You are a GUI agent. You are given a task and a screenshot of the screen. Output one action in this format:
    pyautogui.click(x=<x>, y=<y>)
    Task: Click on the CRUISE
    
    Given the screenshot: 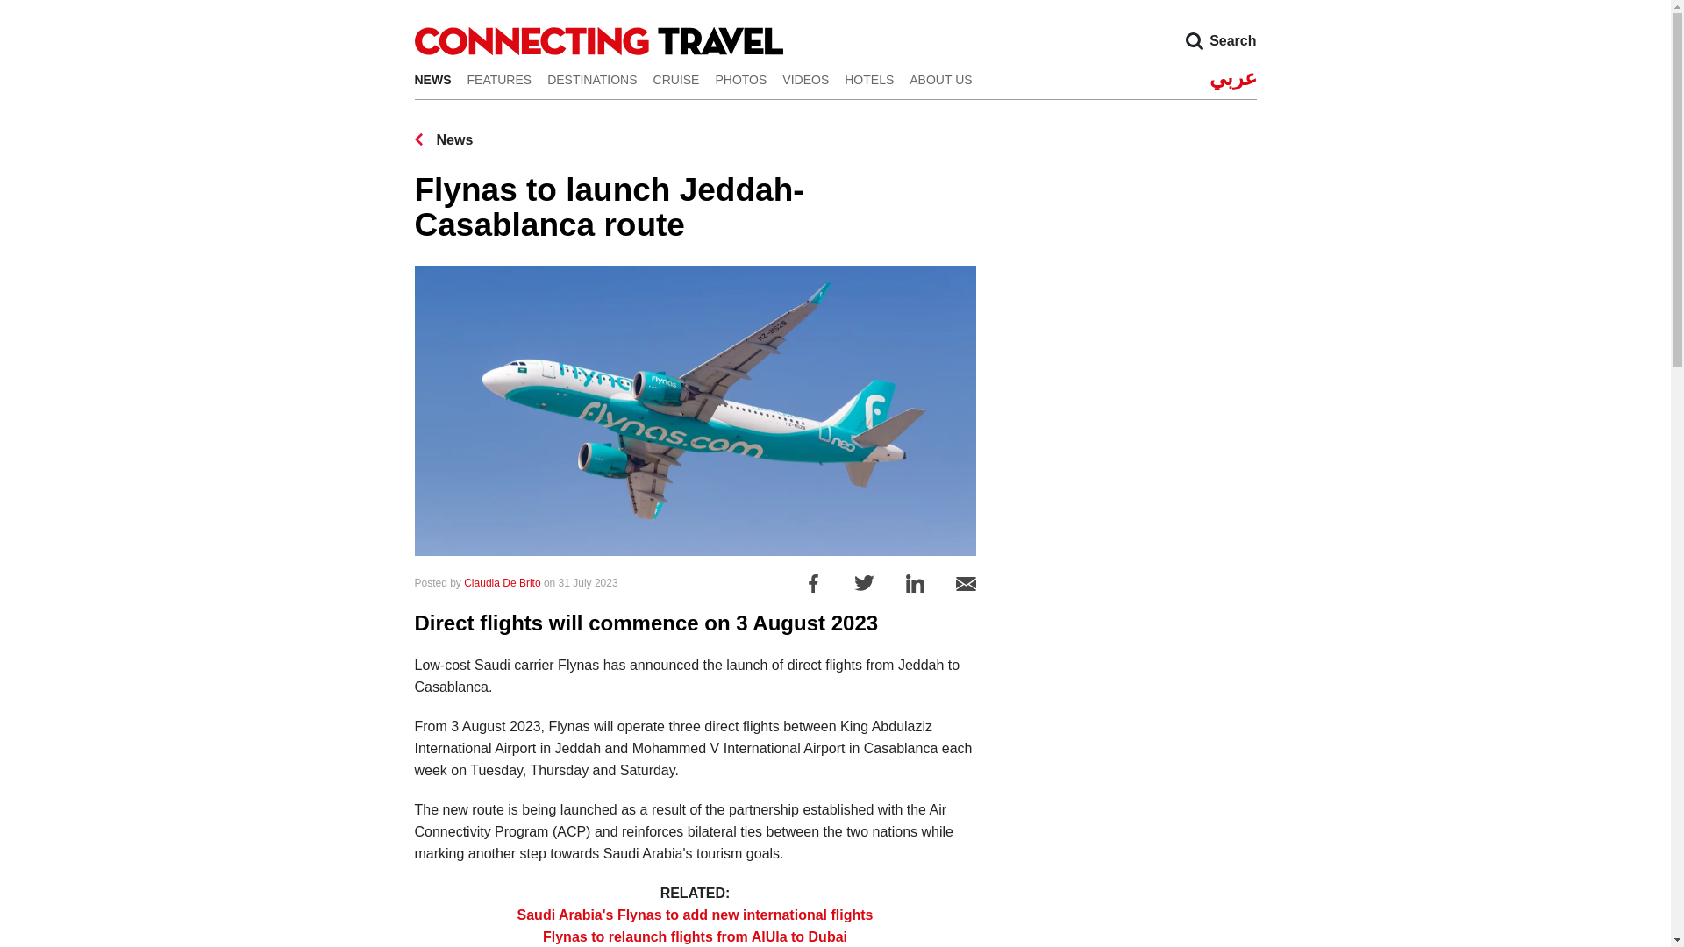 What is the action you would take?
    pyautogui.click(x=676, y=79)
    